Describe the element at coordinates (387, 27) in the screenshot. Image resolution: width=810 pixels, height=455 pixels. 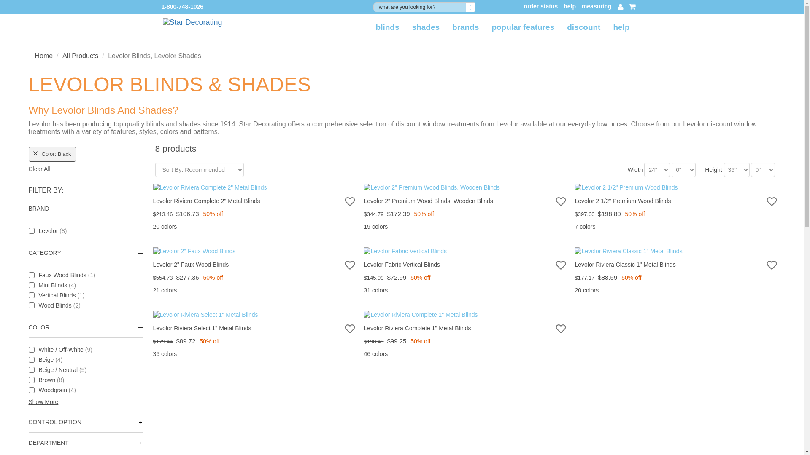
I see `blinds` at that location.